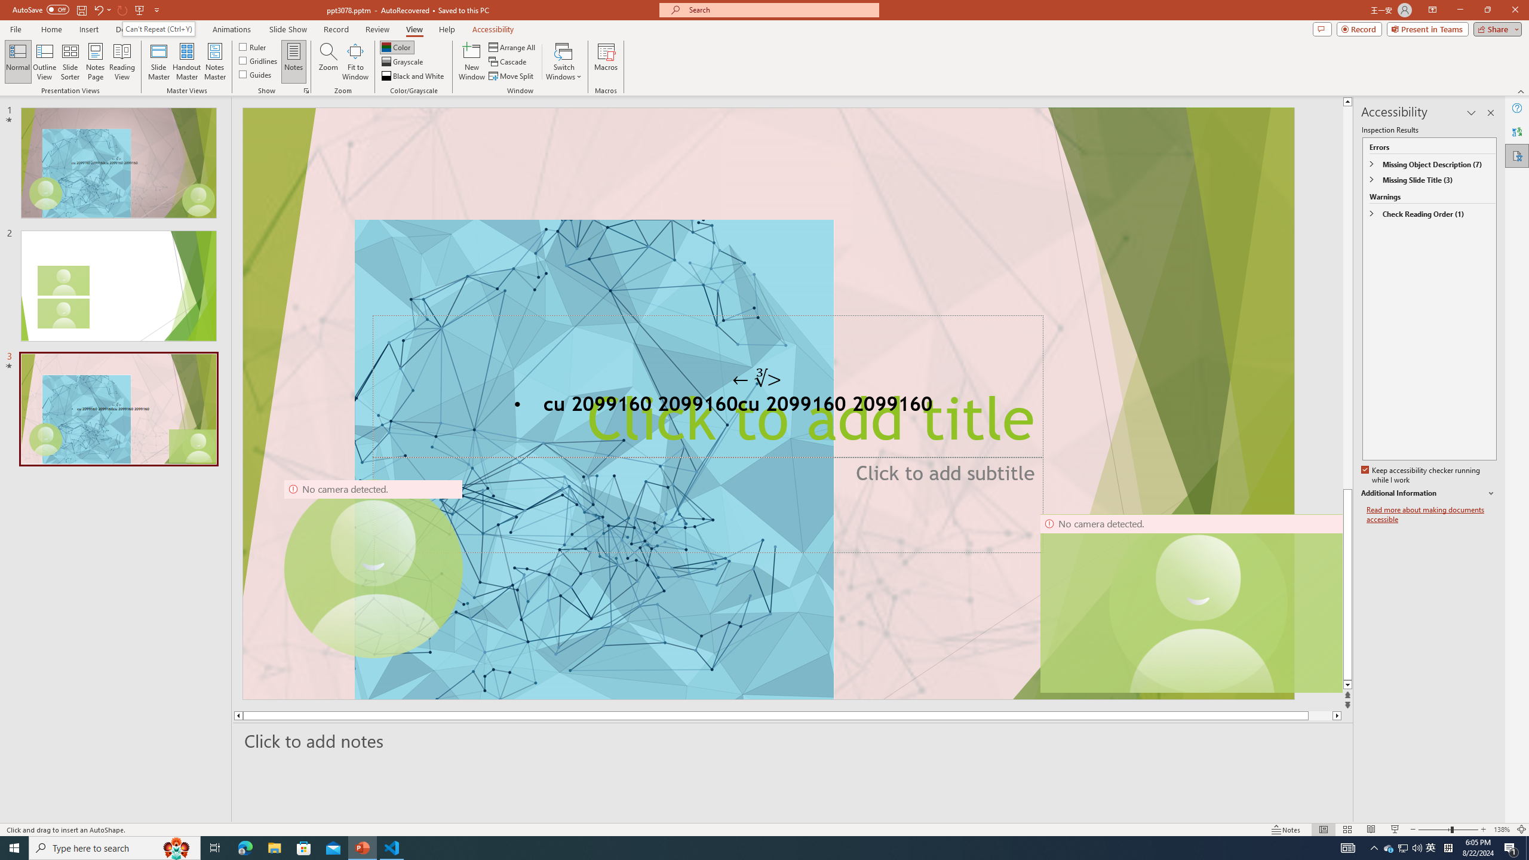 This screenshot has height=860, width=1529. I want to click on Can't Repeat (Ctrl+Y), so click(159, 29).